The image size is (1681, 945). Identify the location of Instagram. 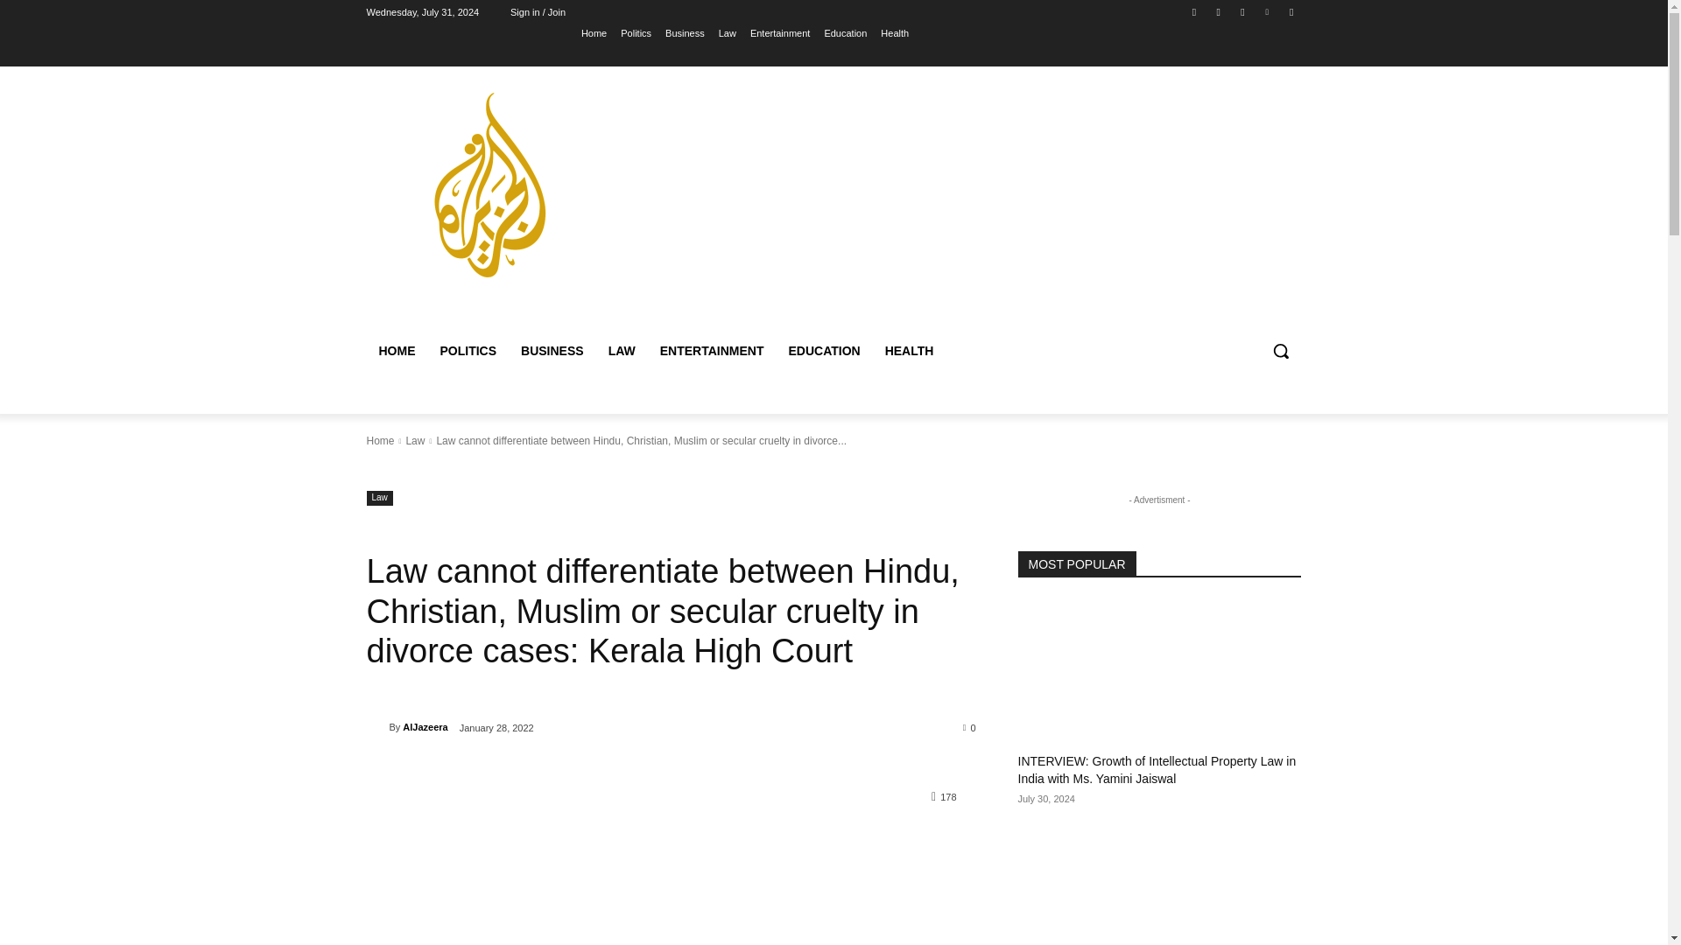
(1219, 11).